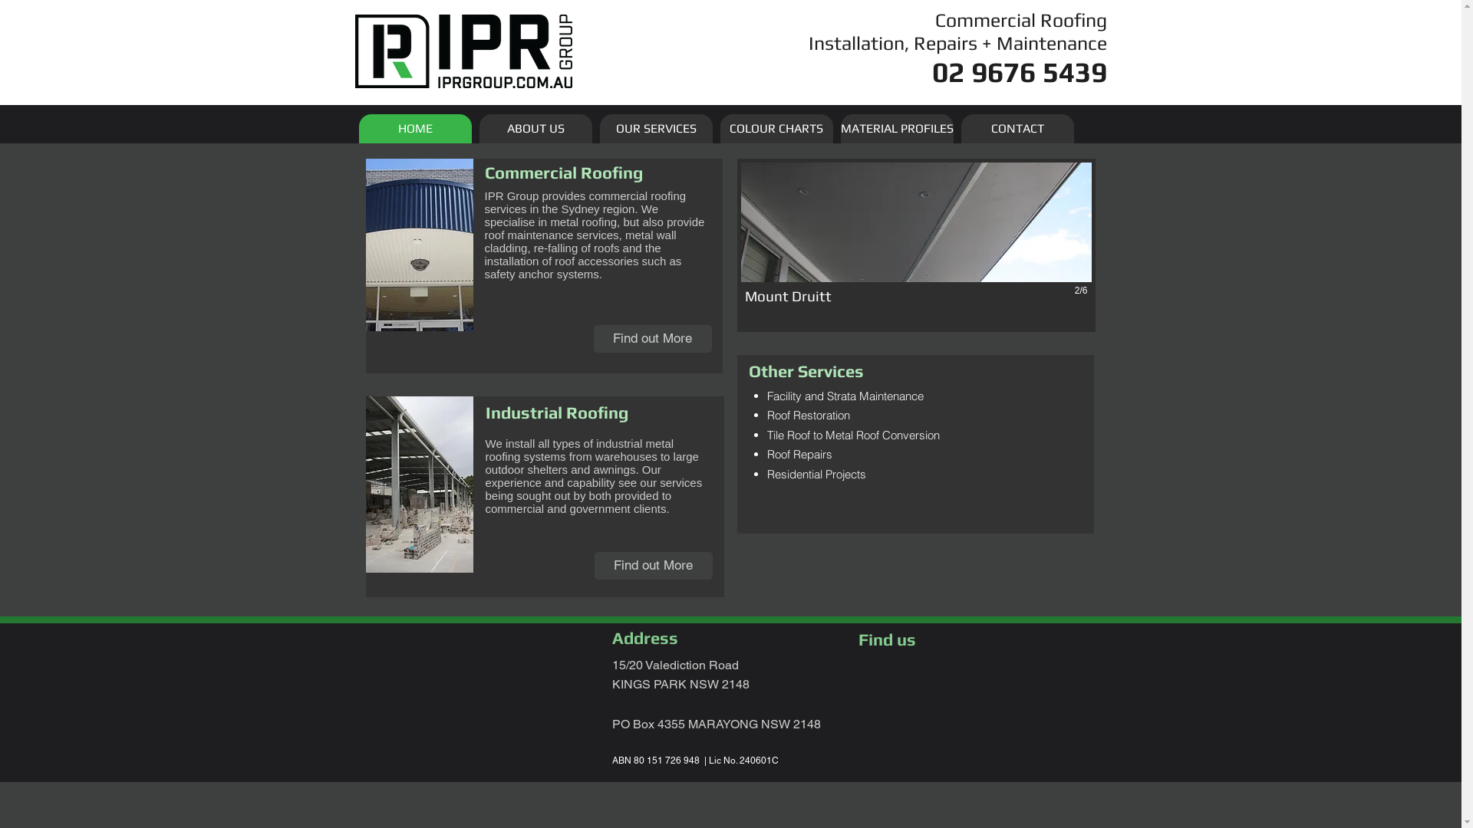 Image resolution: width=1473 pixels, height=828 pixels. Describe the element at coordinates (419, 485) in the screenshot. I see `IMG_2342.JPG` at that location.